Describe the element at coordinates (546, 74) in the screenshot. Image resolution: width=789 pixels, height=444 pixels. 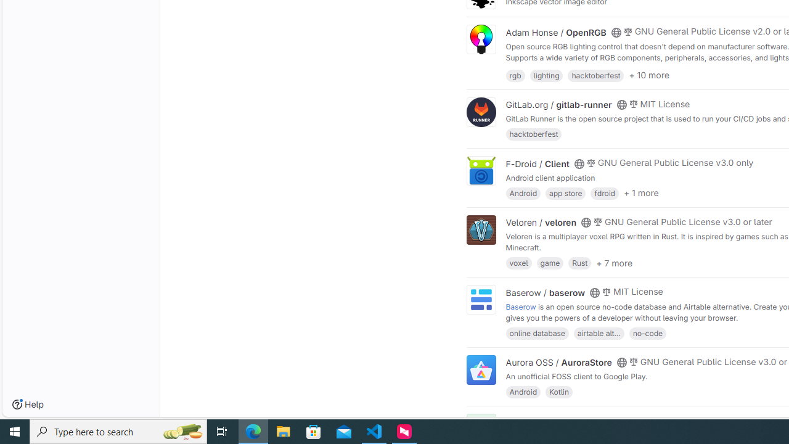
I see `lighting` at that location.